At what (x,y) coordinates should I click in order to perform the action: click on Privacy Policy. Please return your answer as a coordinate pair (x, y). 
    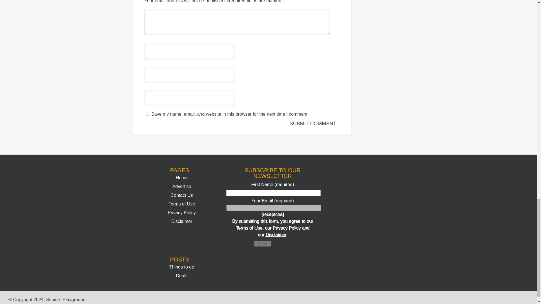
    Looking at the image, I should click on (287, 228).